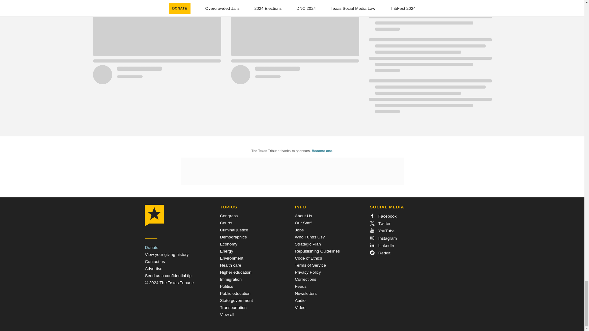 The width and height of the screenshot is (589, 331). What do you see at coordinates (310, 237) in the screenshot?
I see `Who Funds Us?` at bounding box center [310, 237].